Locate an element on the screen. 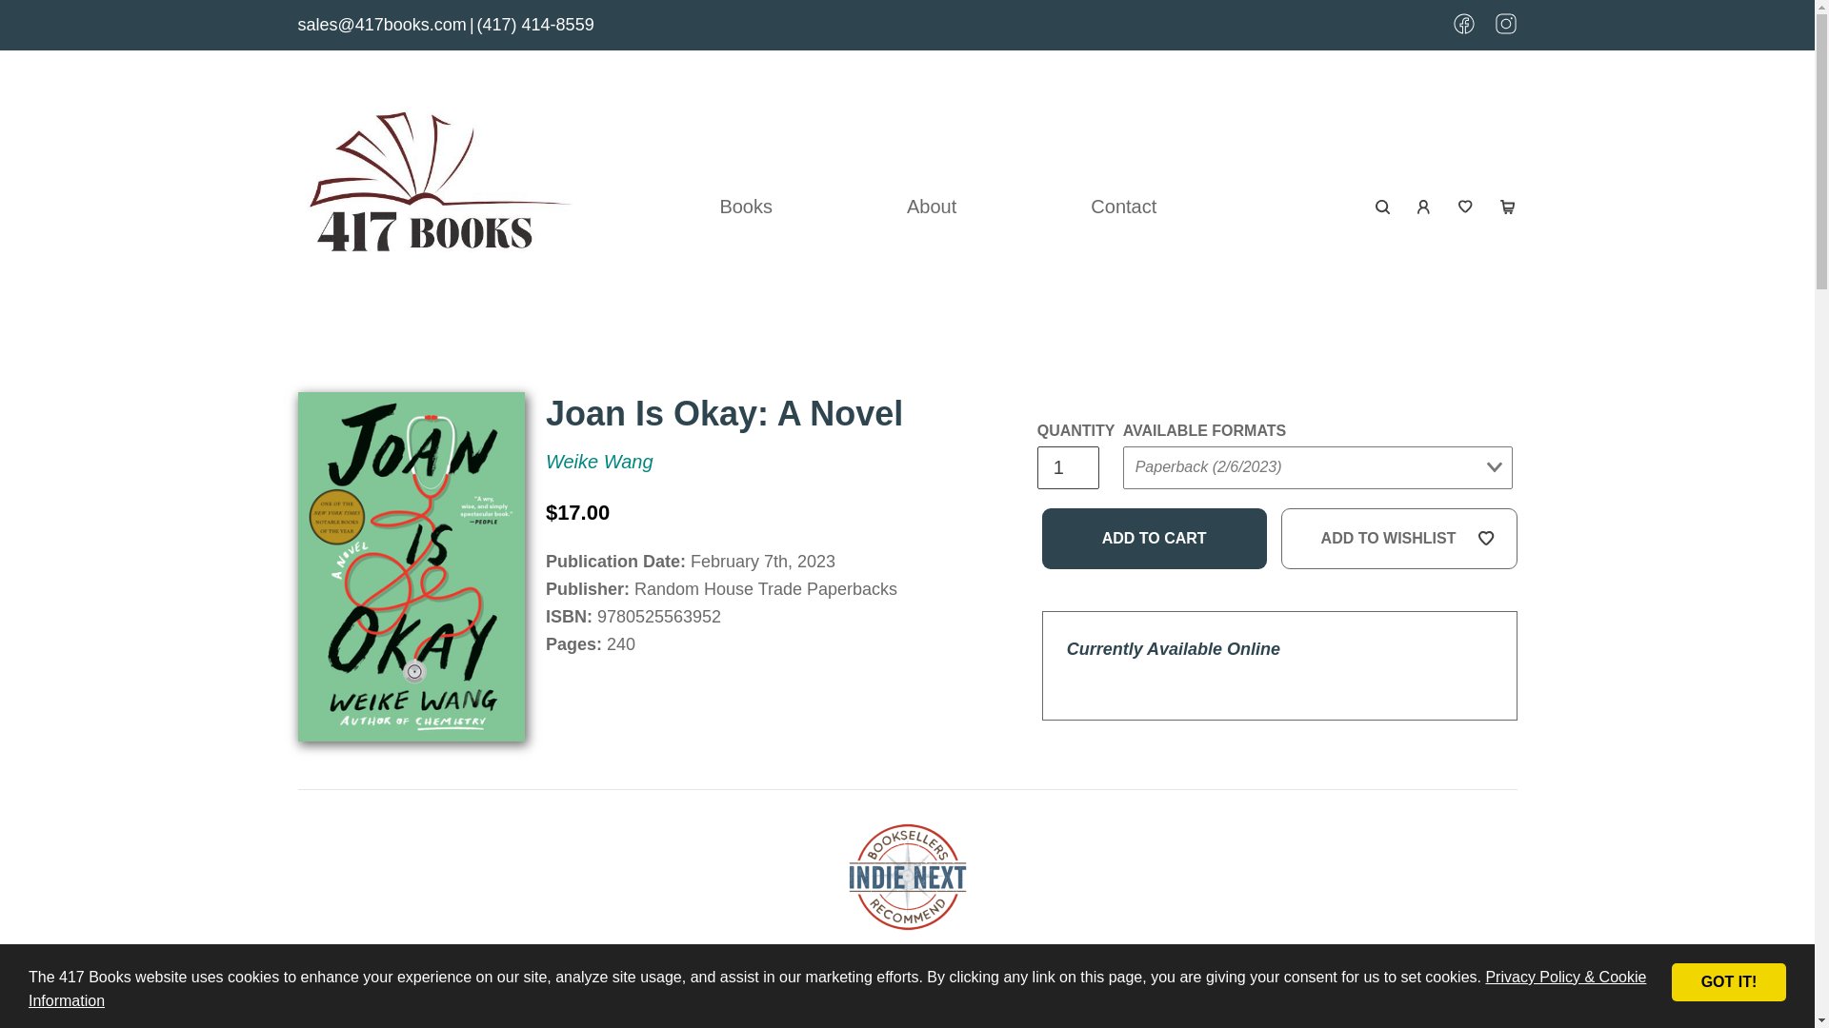 The width and height of the screenshot is (1829, 1028). Wishlist is located at coordinates (1465, 206).